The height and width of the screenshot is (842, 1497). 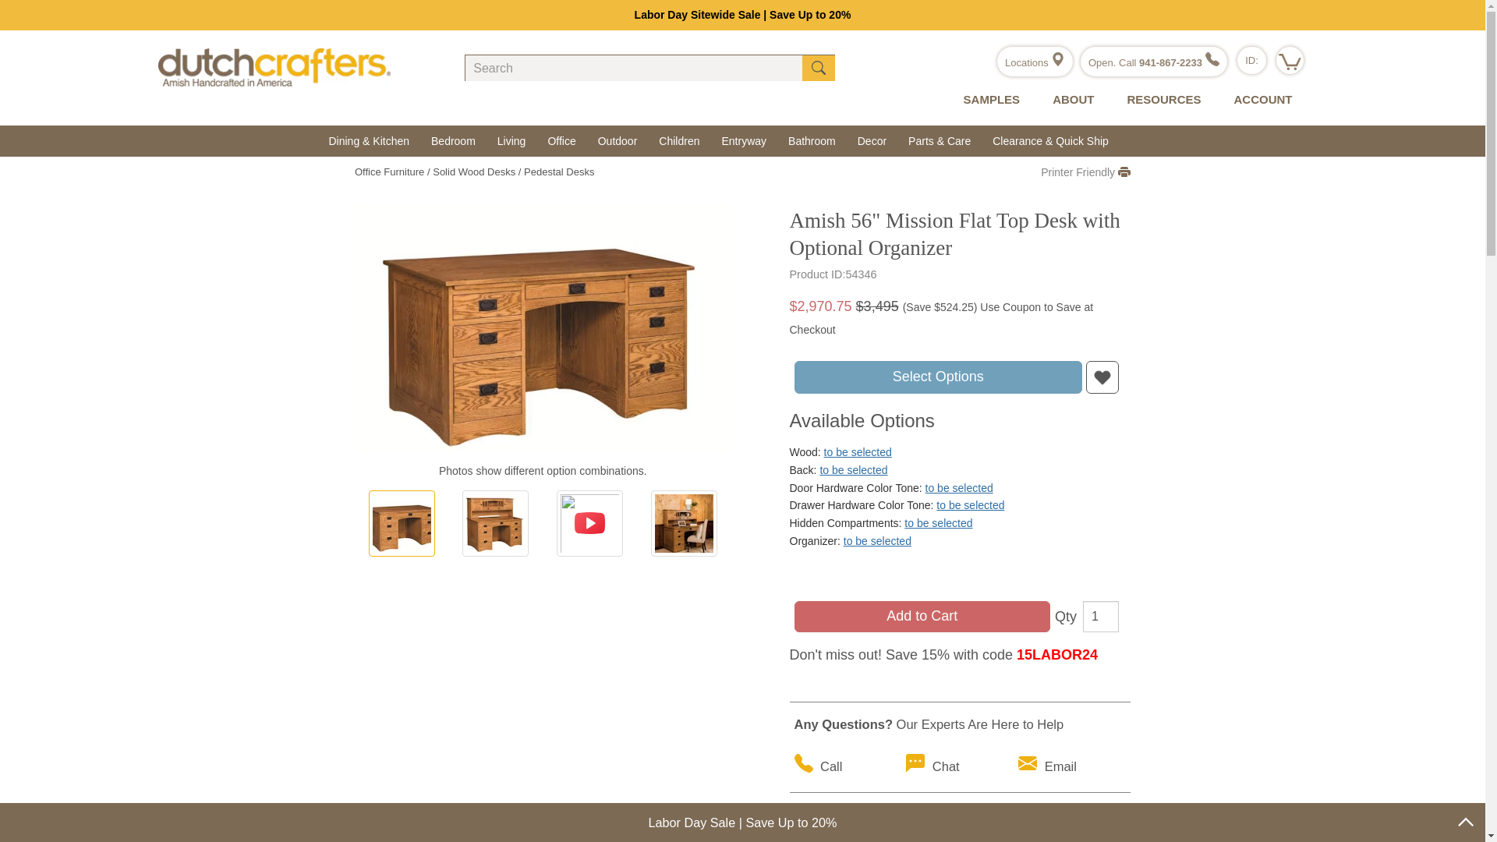 What do you see at coordinates (1160, 100) in the screenshot?
I see `RESOURCES` at bounding box center [1160, 100].